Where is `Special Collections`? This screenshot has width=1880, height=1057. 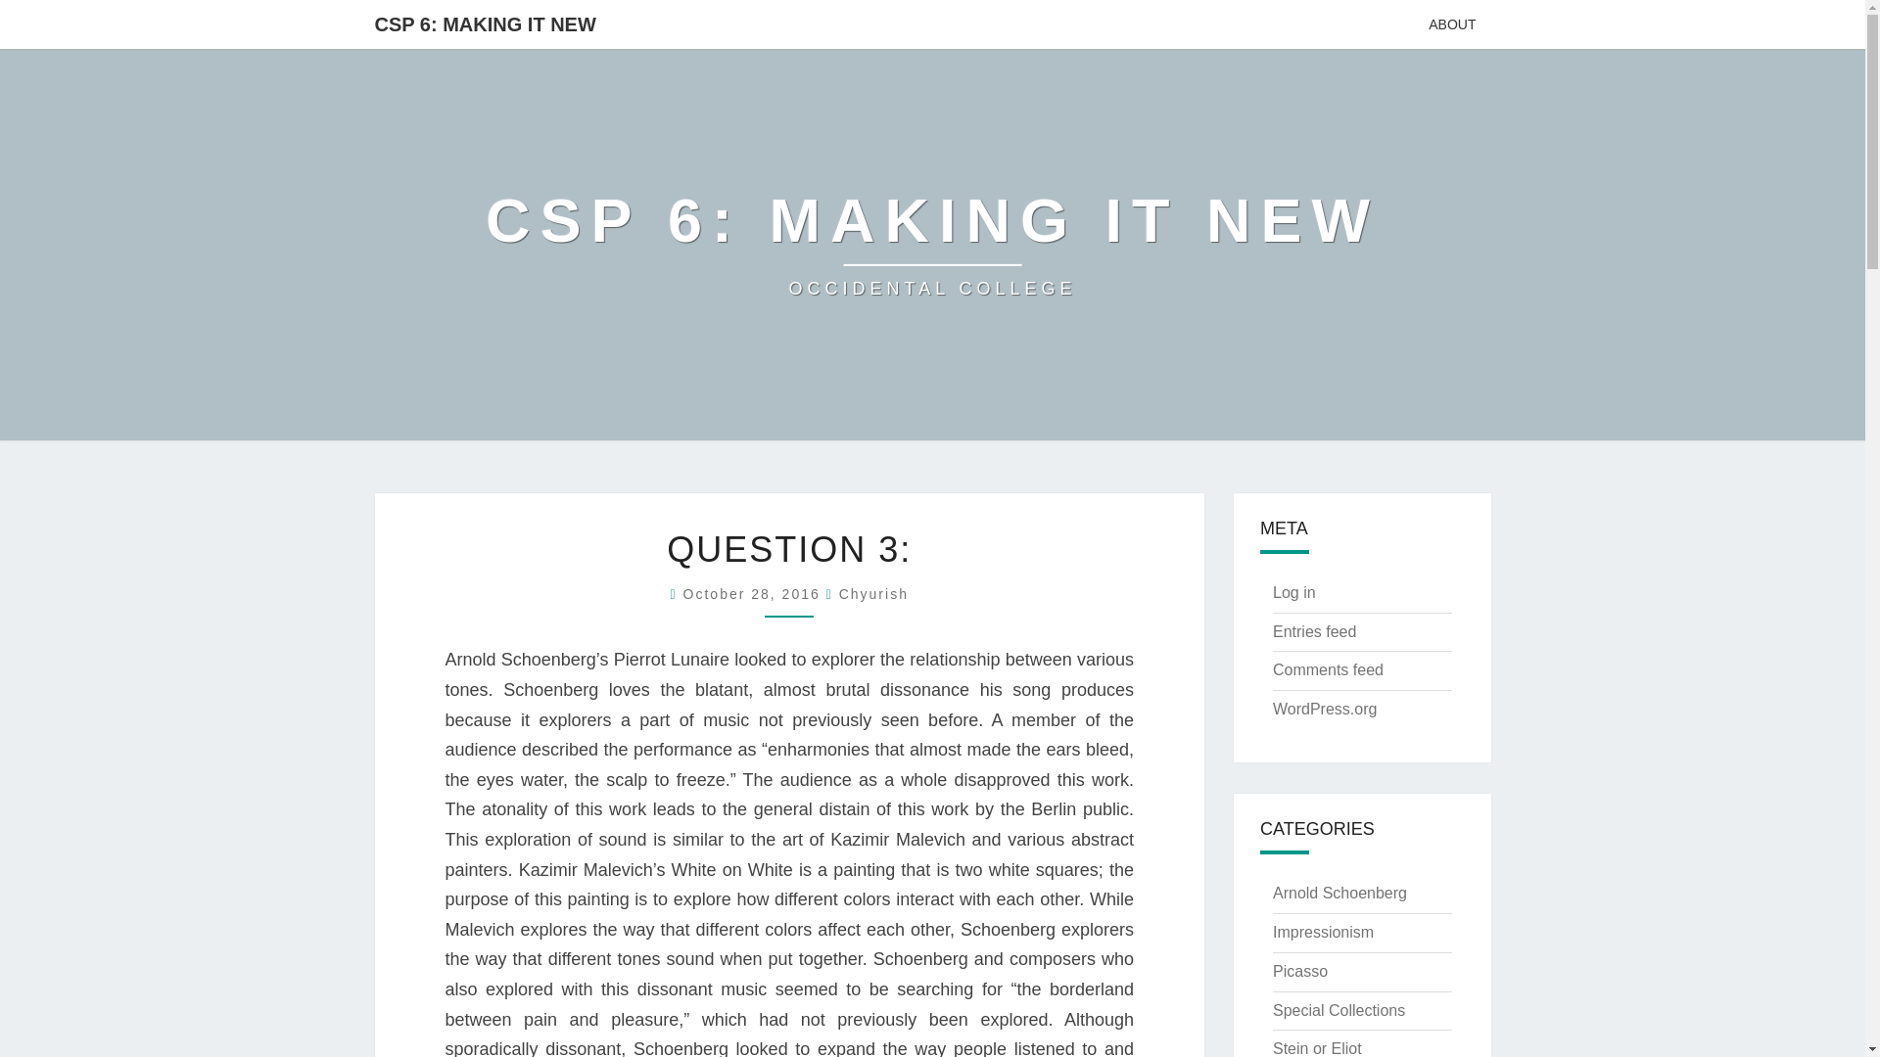
Special Collections is located at coordinates (755, 593).